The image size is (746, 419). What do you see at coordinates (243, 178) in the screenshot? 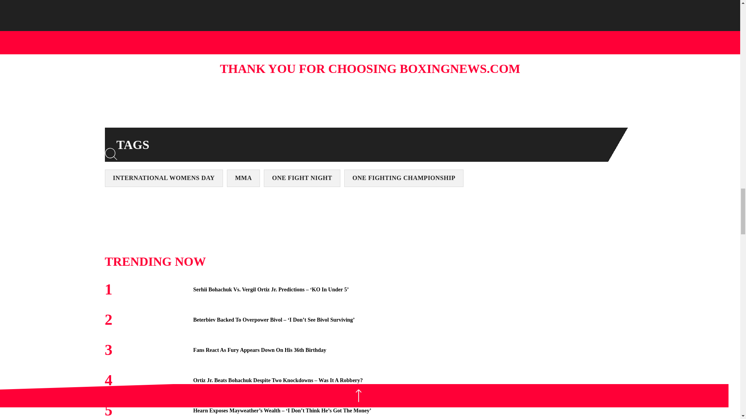
I see `MMA` at bounding box center [243, 178].